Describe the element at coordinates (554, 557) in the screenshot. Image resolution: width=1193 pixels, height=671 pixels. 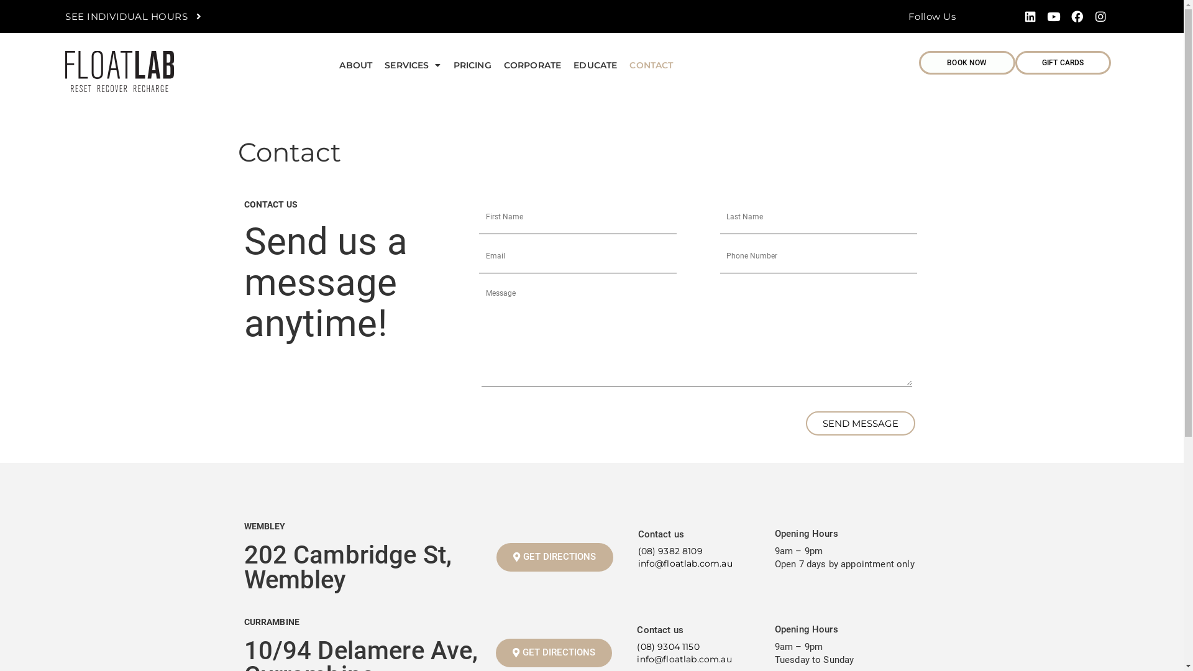
I see `GET DIRECTIONS` at that location.